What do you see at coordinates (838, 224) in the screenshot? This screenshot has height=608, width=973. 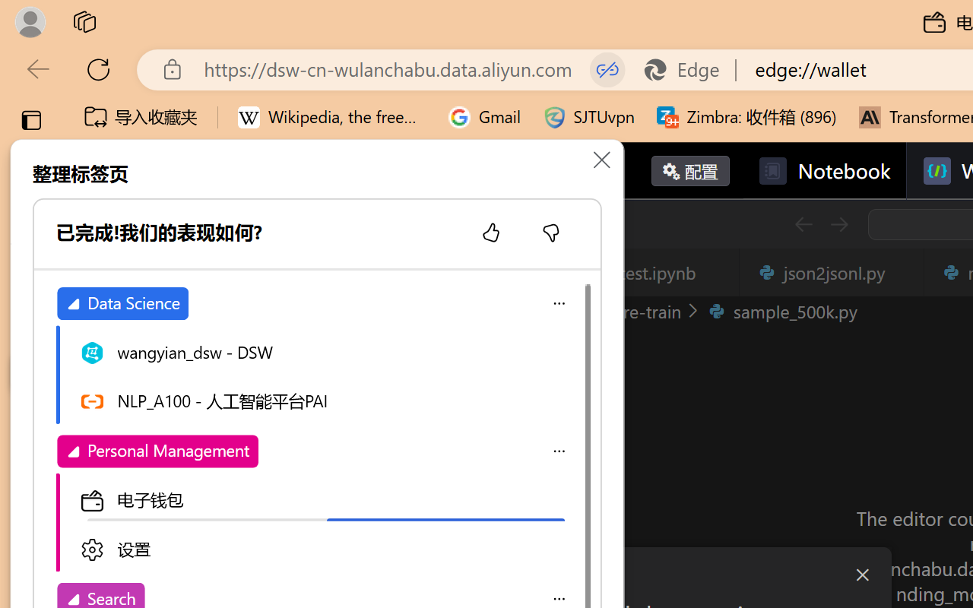 I see `Go Forward (Alt+RightArrow)` at bounding box center [838, 224].